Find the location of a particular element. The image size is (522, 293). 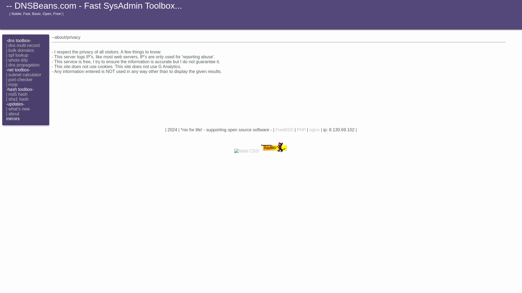

whois - domain and ip lookup is located at coordinates (17, 60).